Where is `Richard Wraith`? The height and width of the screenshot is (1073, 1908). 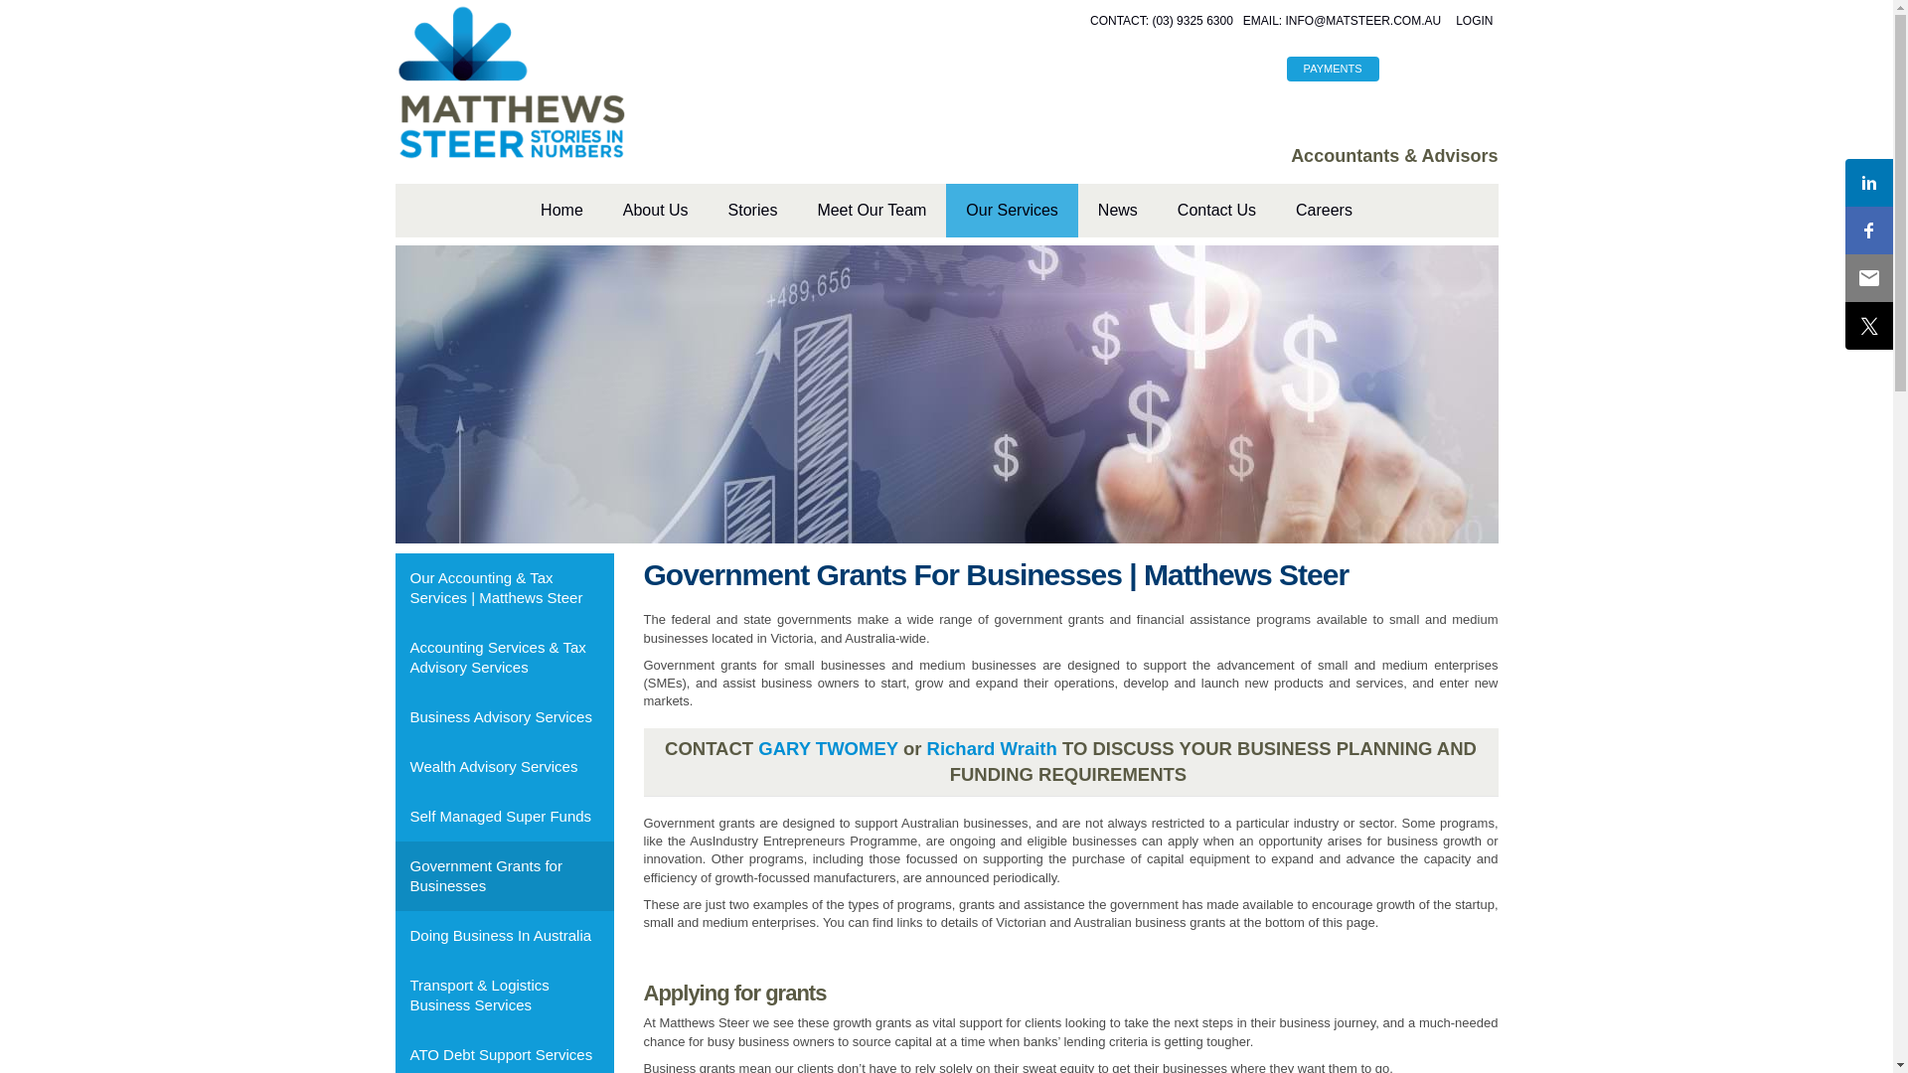
Richard Wraith is located at coordinates (992, 749).